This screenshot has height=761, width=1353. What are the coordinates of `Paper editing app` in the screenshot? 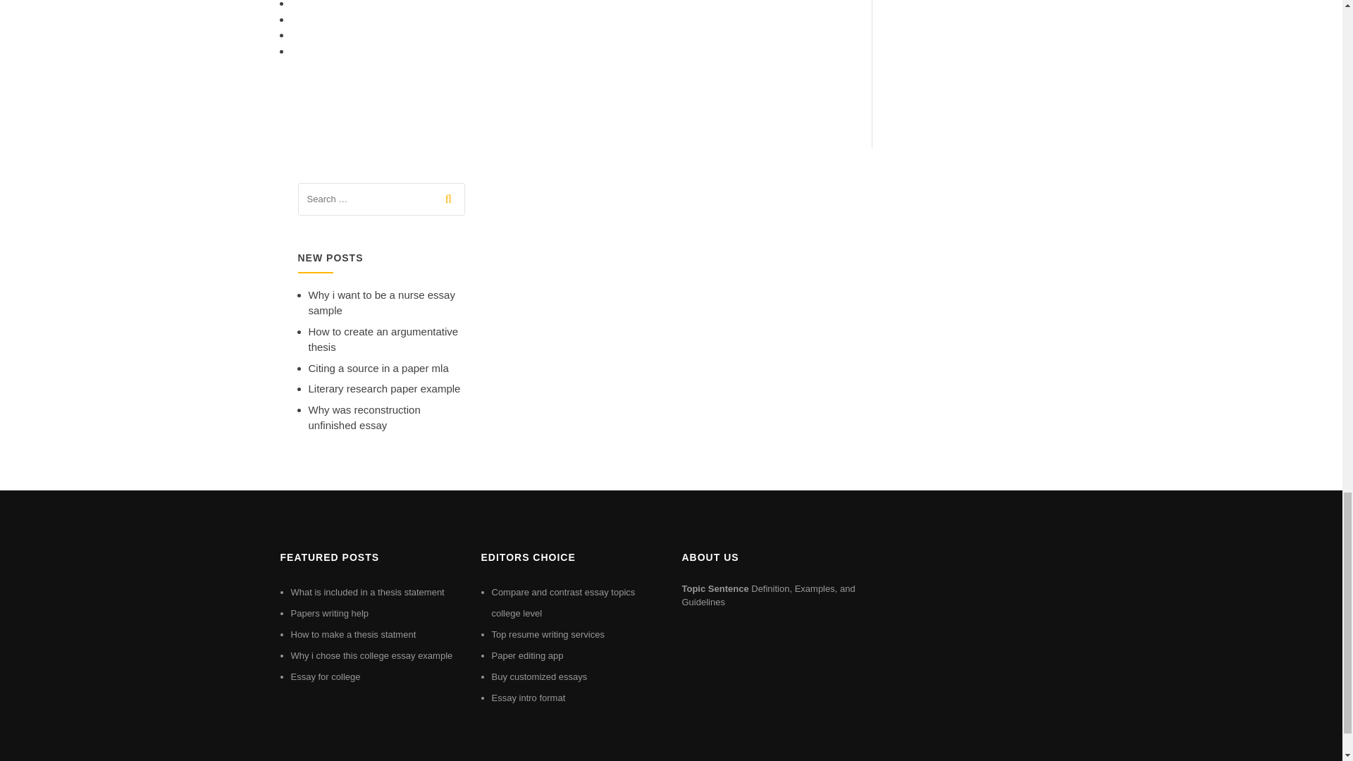 It's located at (528, 655).